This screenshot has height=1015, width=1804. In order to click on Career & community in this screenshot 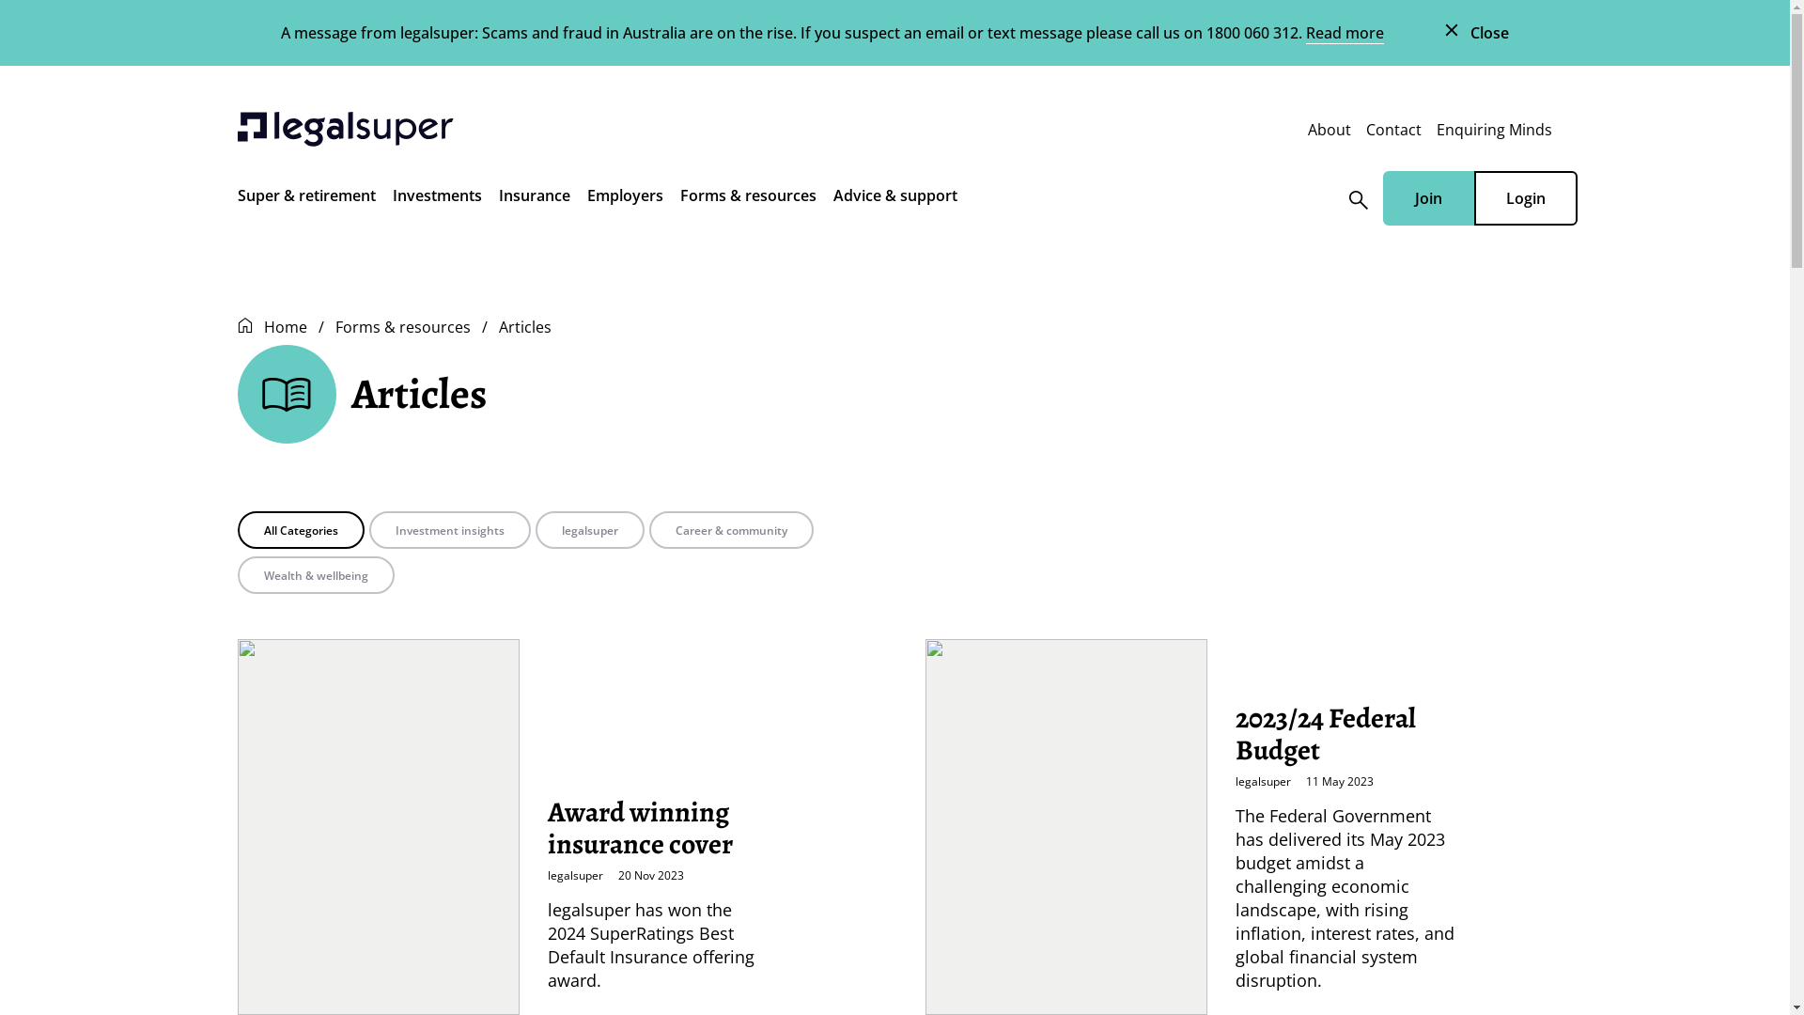, I will do `click(731, 530)`.